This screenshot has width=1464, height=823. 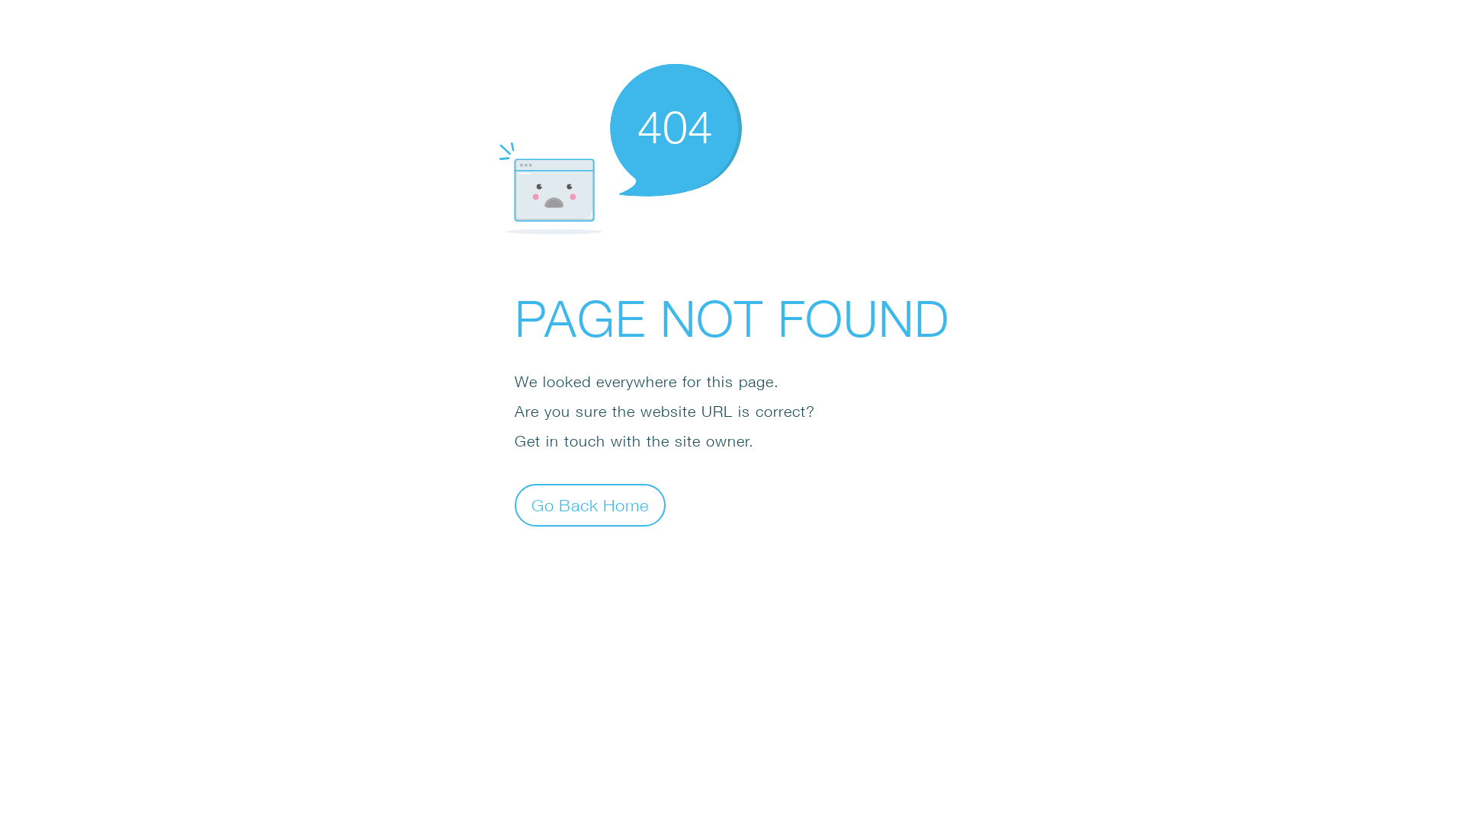 What do you see at coordinates (590, 504) in the screenshot?
I see `Go Back Home` at bounding box center [590, 504].